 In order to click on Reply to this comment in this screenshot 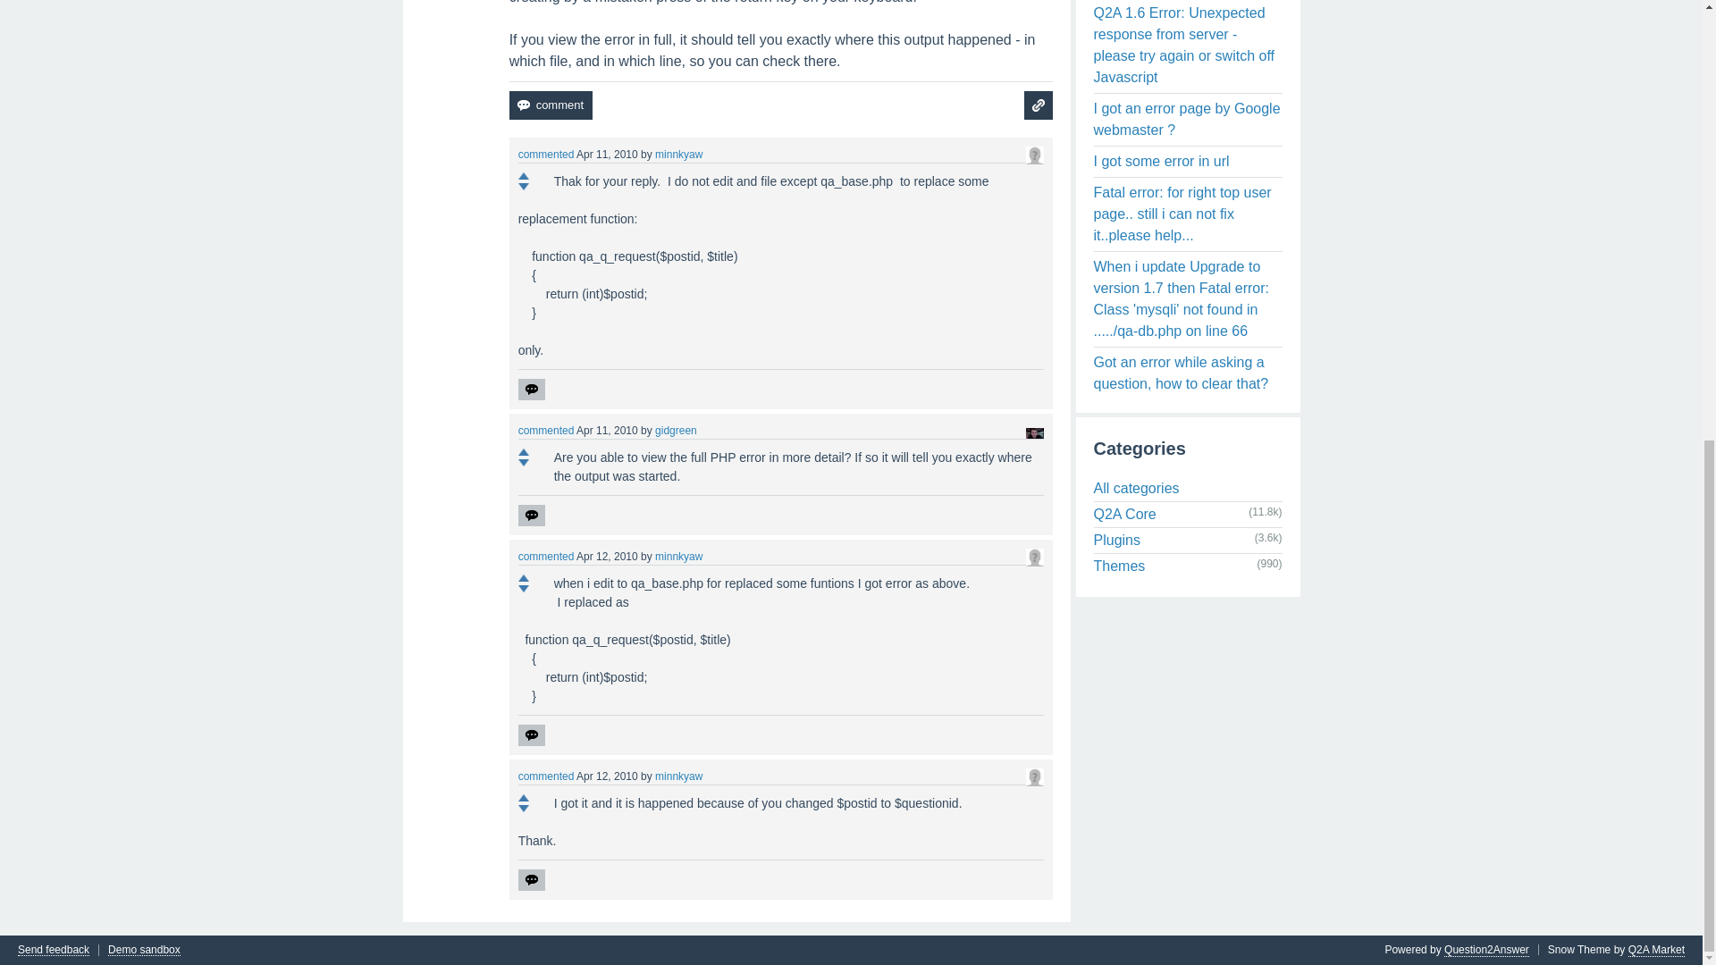, I will do `click(531, 390)`.